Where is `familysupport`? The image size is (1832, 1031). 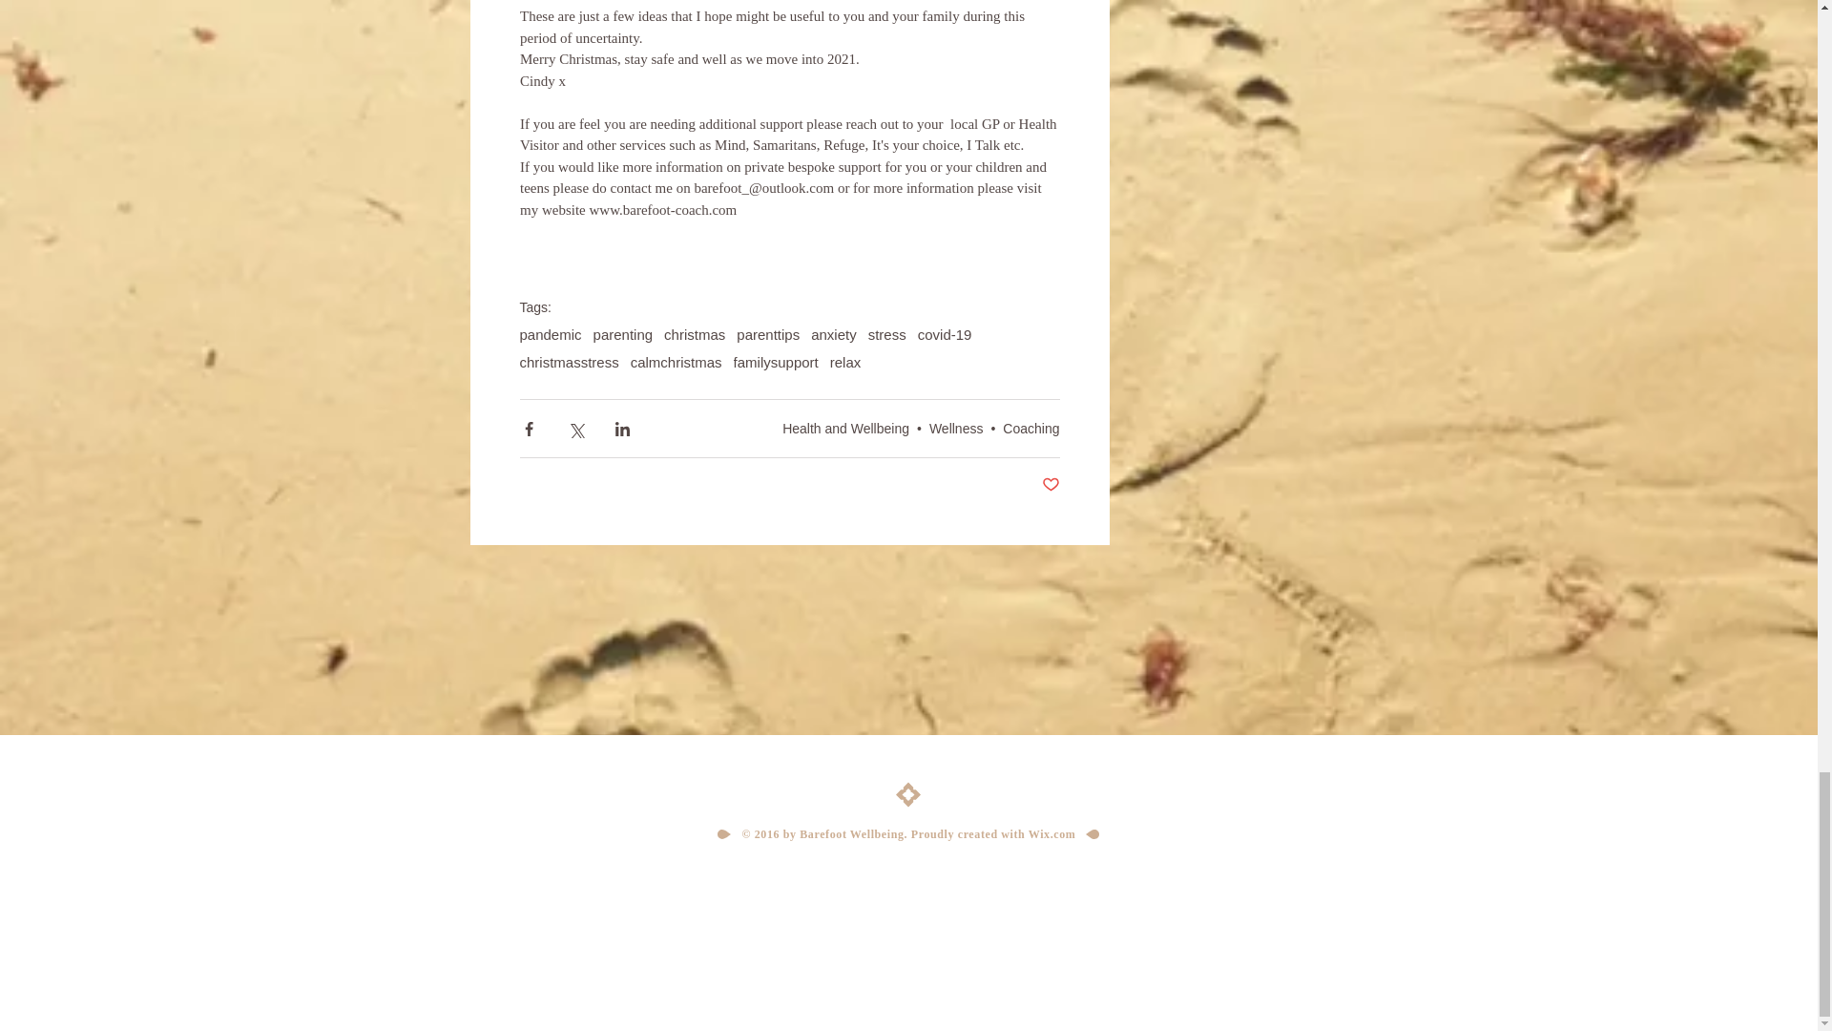 familysupport is located at coordinates (777, 362).